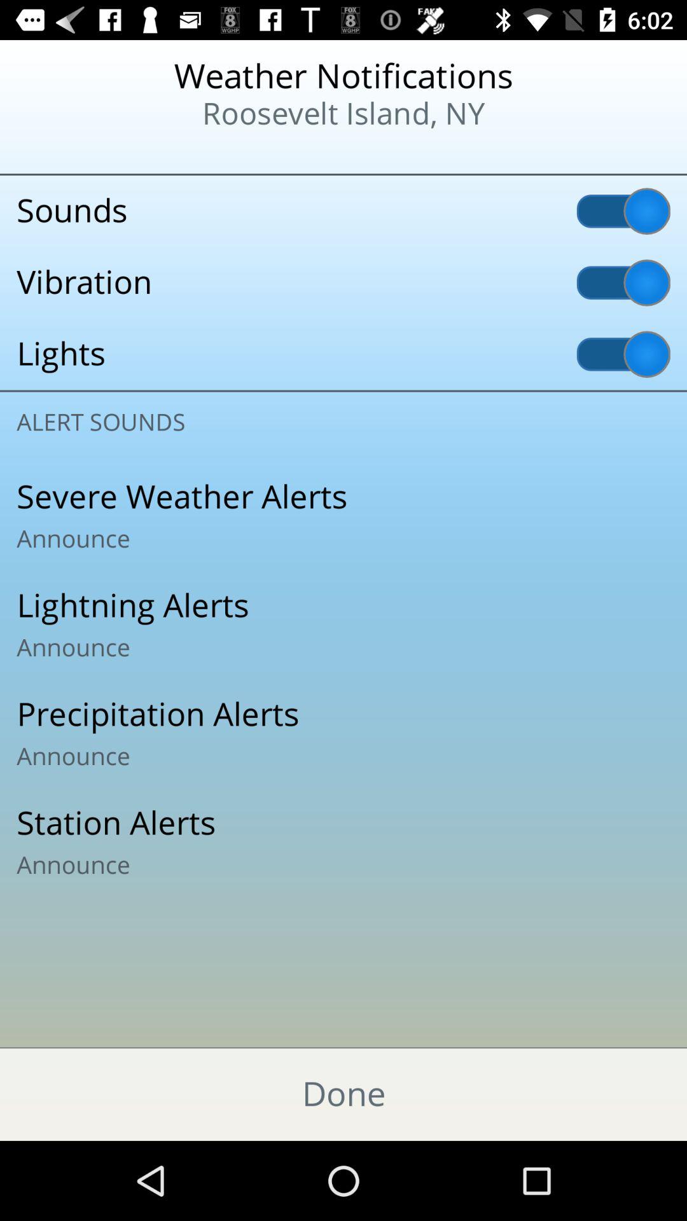  What do you see at coordinates (83, 153) in the screenshot?
I see `launch the item next to the roosevelt island, ny icon` at bounding box center [83, 153].